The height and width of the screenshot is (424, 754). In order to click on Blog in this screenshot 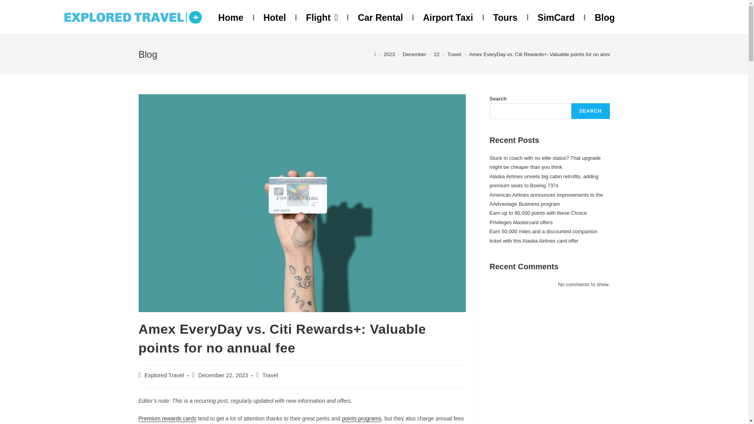, I will do `click(604, 17)`.